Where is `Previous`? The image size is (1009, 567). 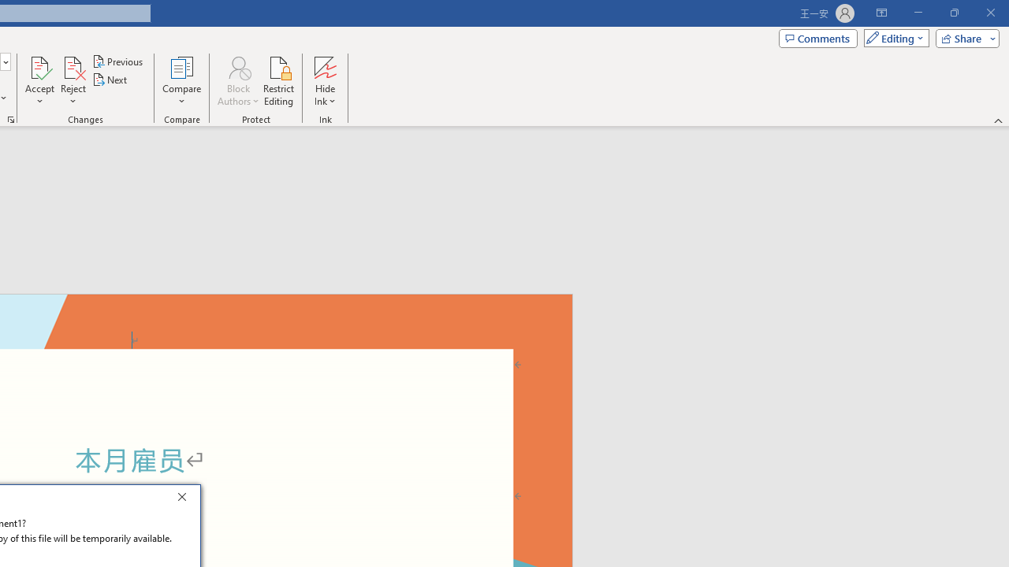 Previous is located at coordinates (118, 61).